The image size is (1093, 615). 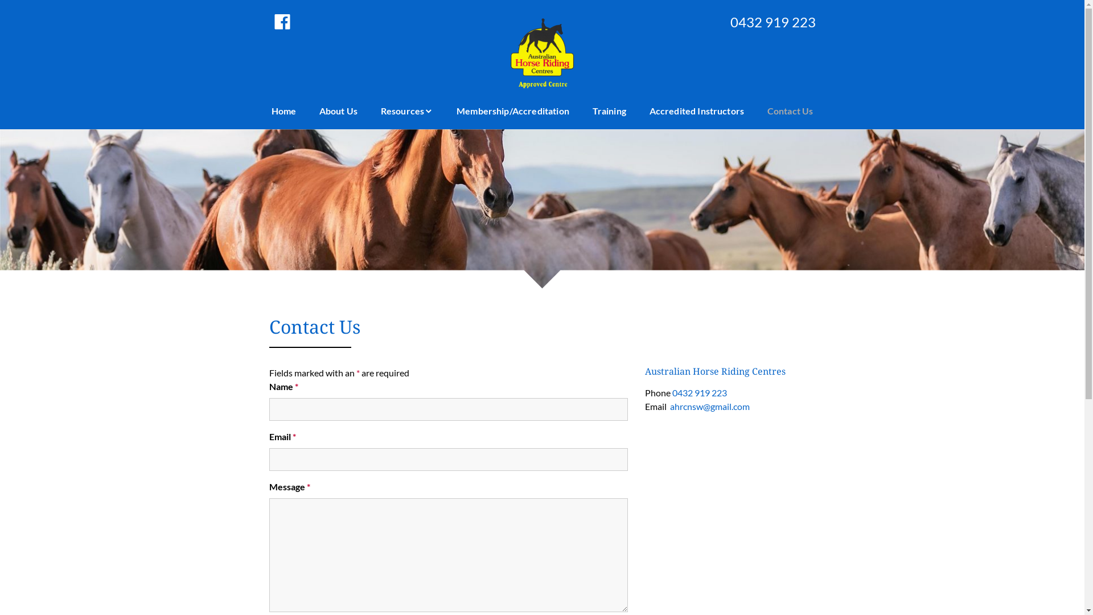 I want to click on About Us, so click(x=338, y=111).